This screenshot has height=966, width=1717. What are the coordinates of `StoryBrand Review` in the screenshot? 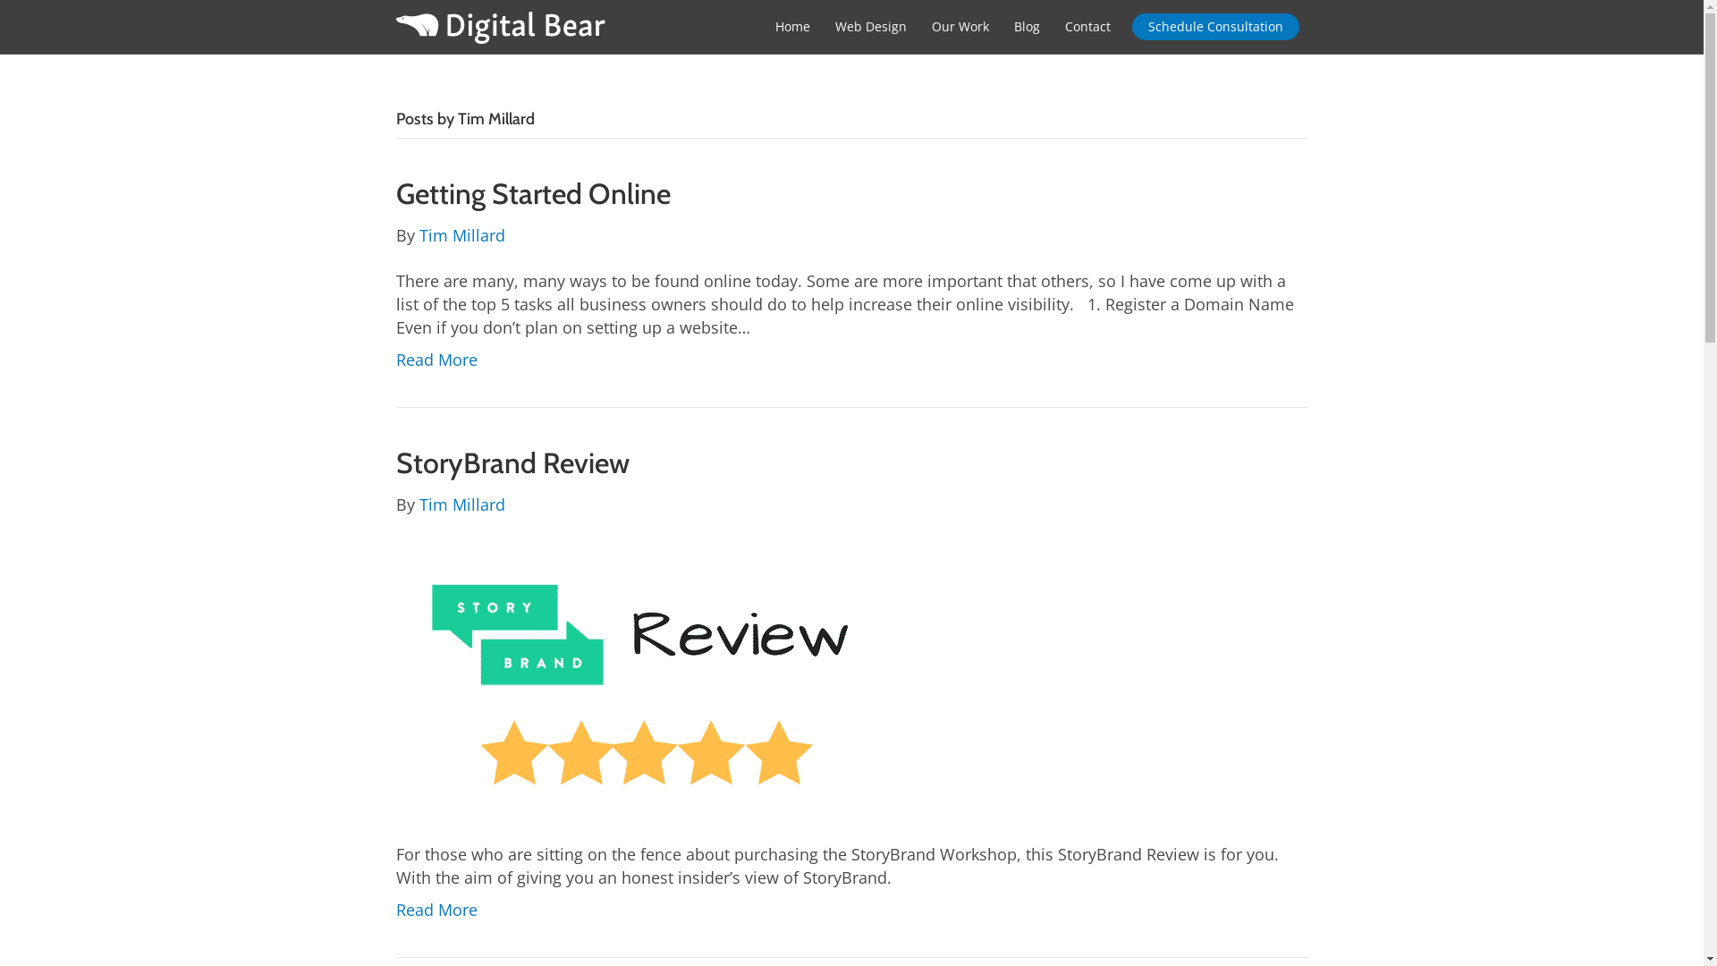 It's located at (512, 463).